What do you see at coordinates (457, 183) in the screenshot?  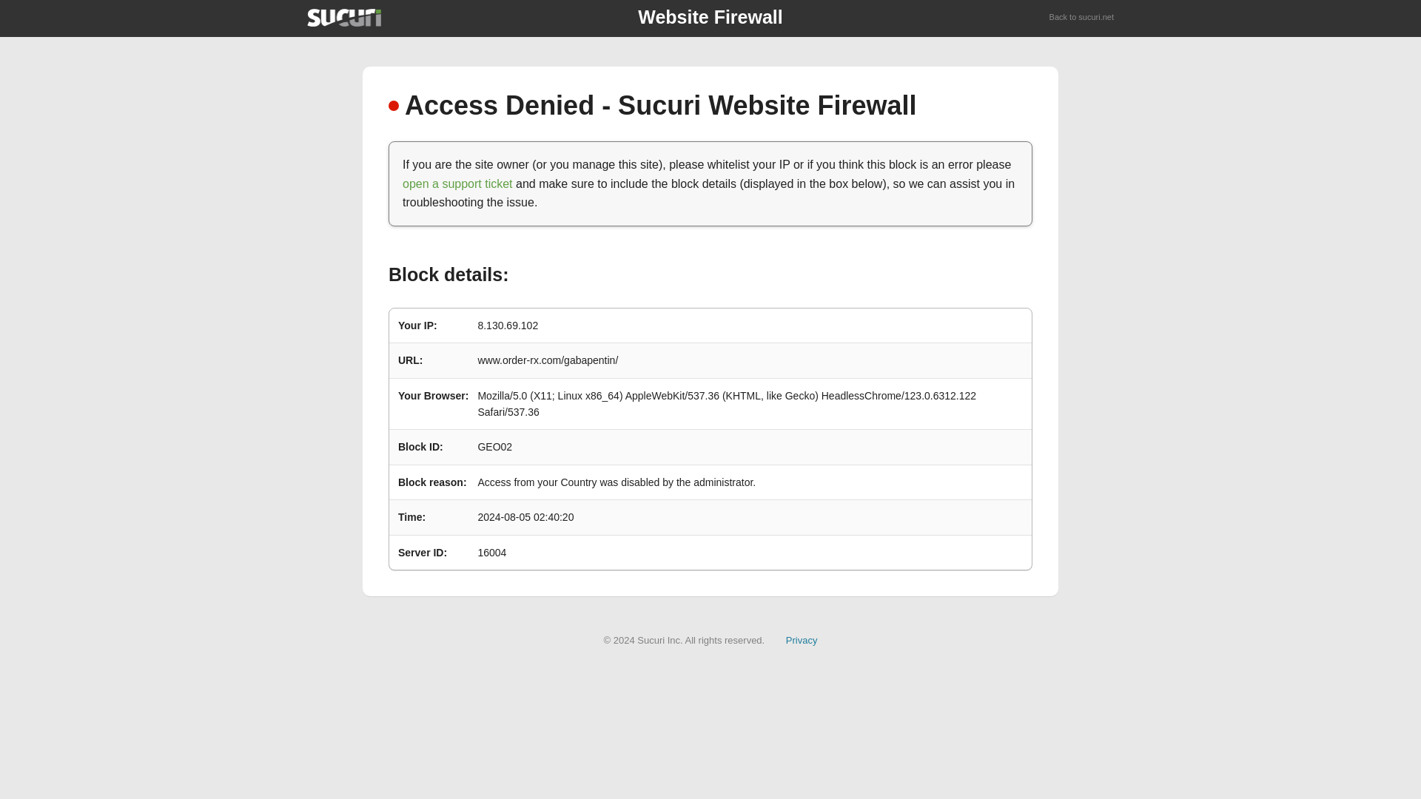 I see `open a support ticket` at bounding box center [457, 183].